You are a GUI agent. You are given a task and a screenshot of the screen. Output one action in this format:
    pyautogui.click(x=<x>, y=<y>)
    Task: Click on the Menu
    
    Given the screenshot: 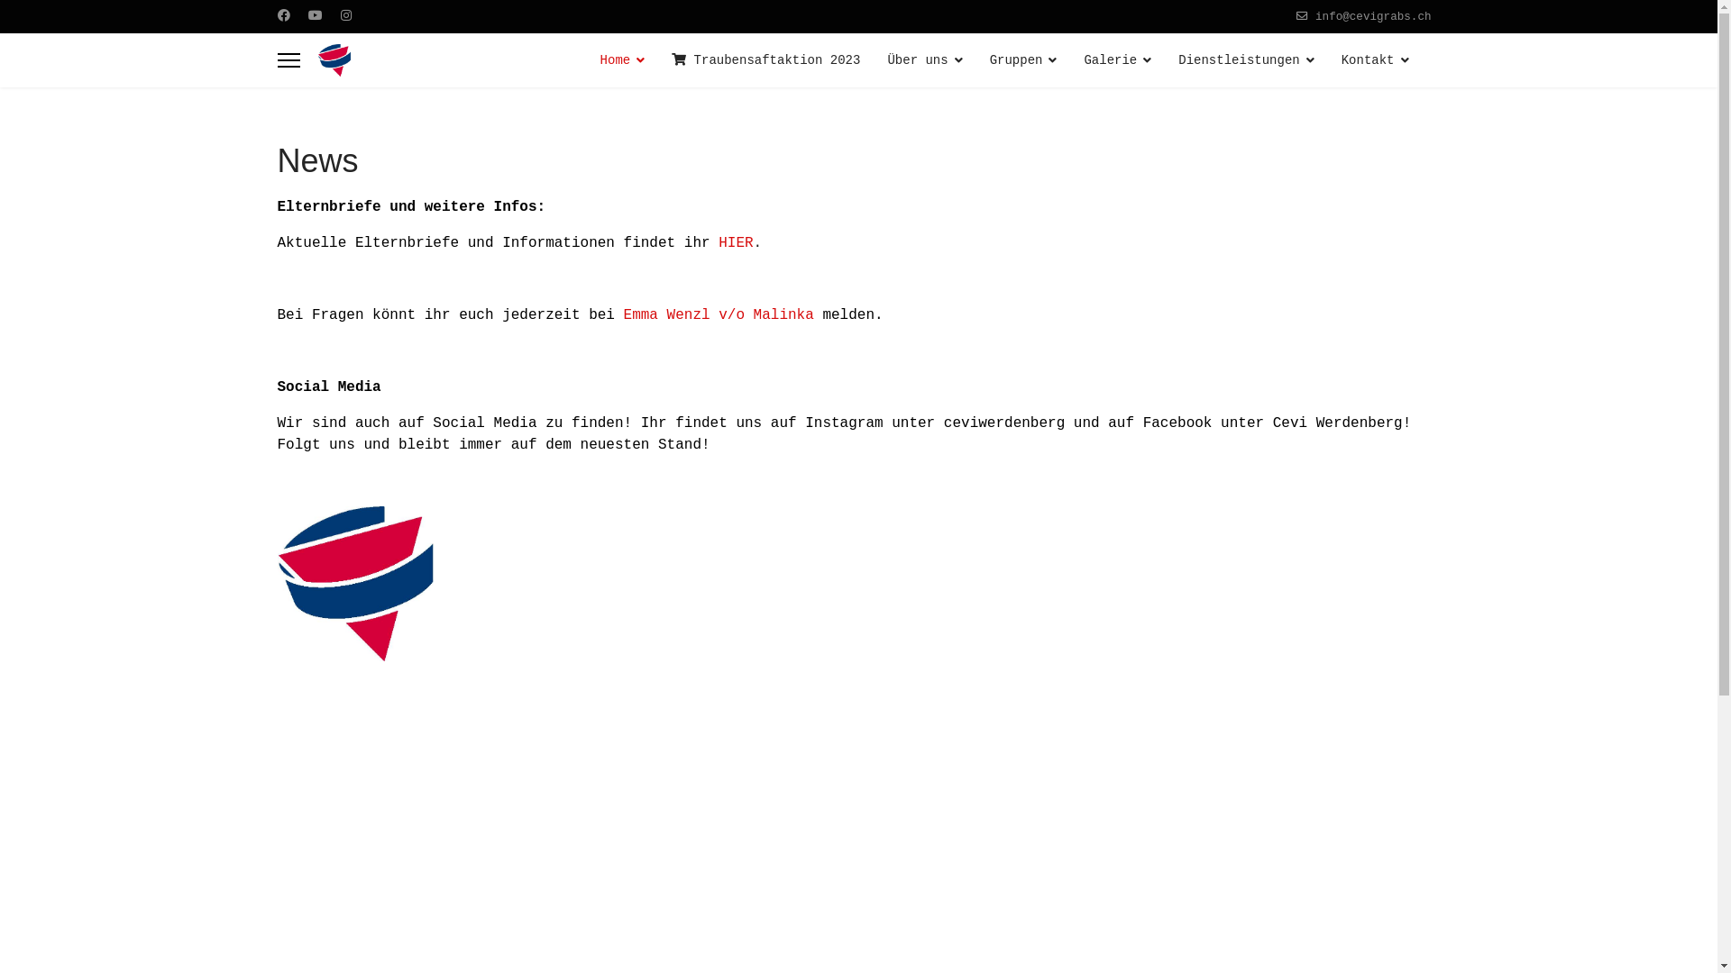 What is the action you would take?
    pyautogui.click(x=288, y=60)
    